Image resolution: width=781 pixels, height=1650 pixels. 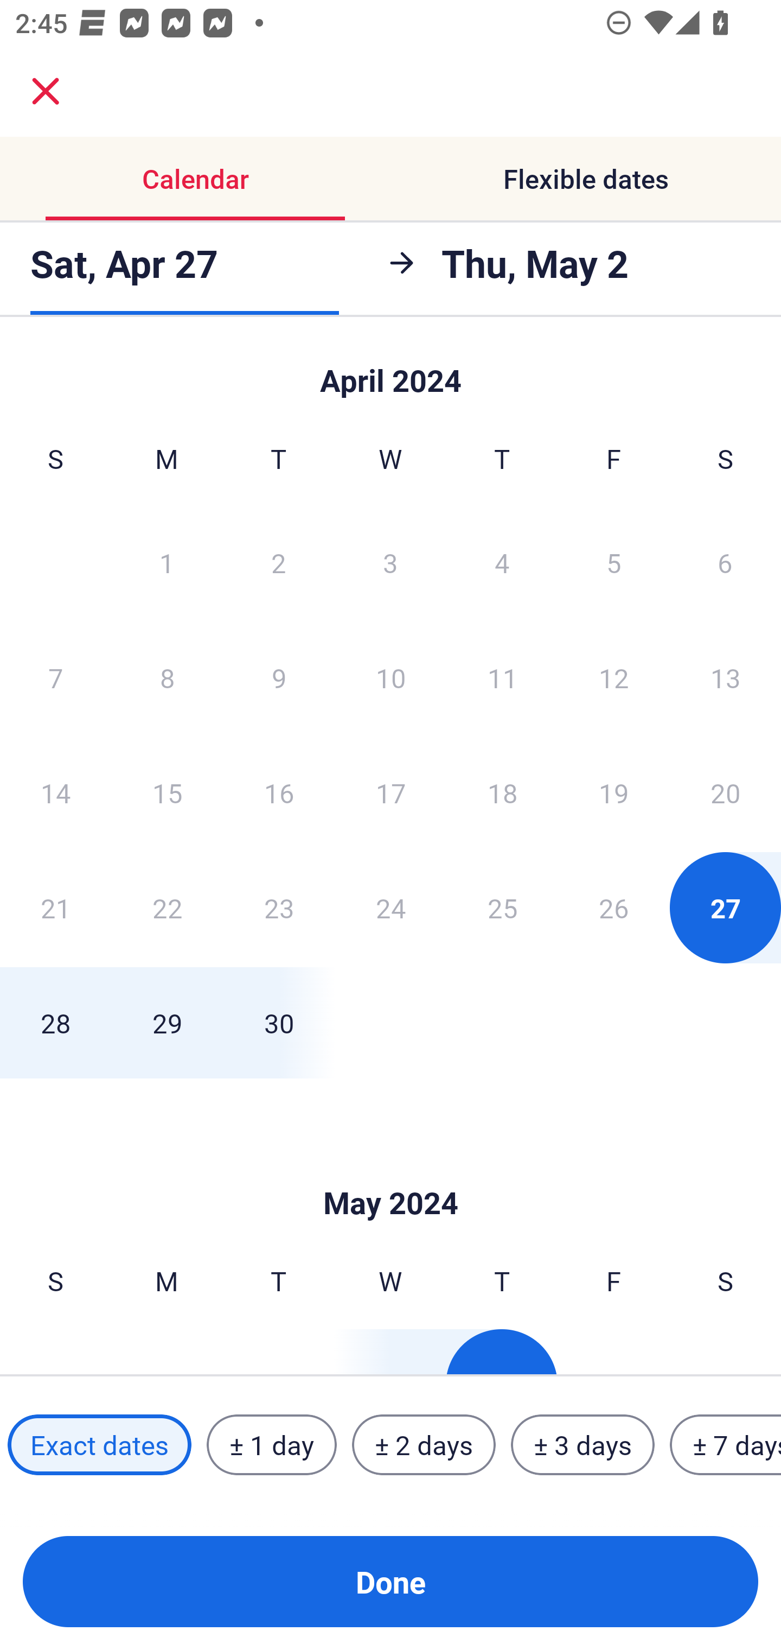 I want to click on 15 Monday, April 15, 2024, so click(x=167, y=792).